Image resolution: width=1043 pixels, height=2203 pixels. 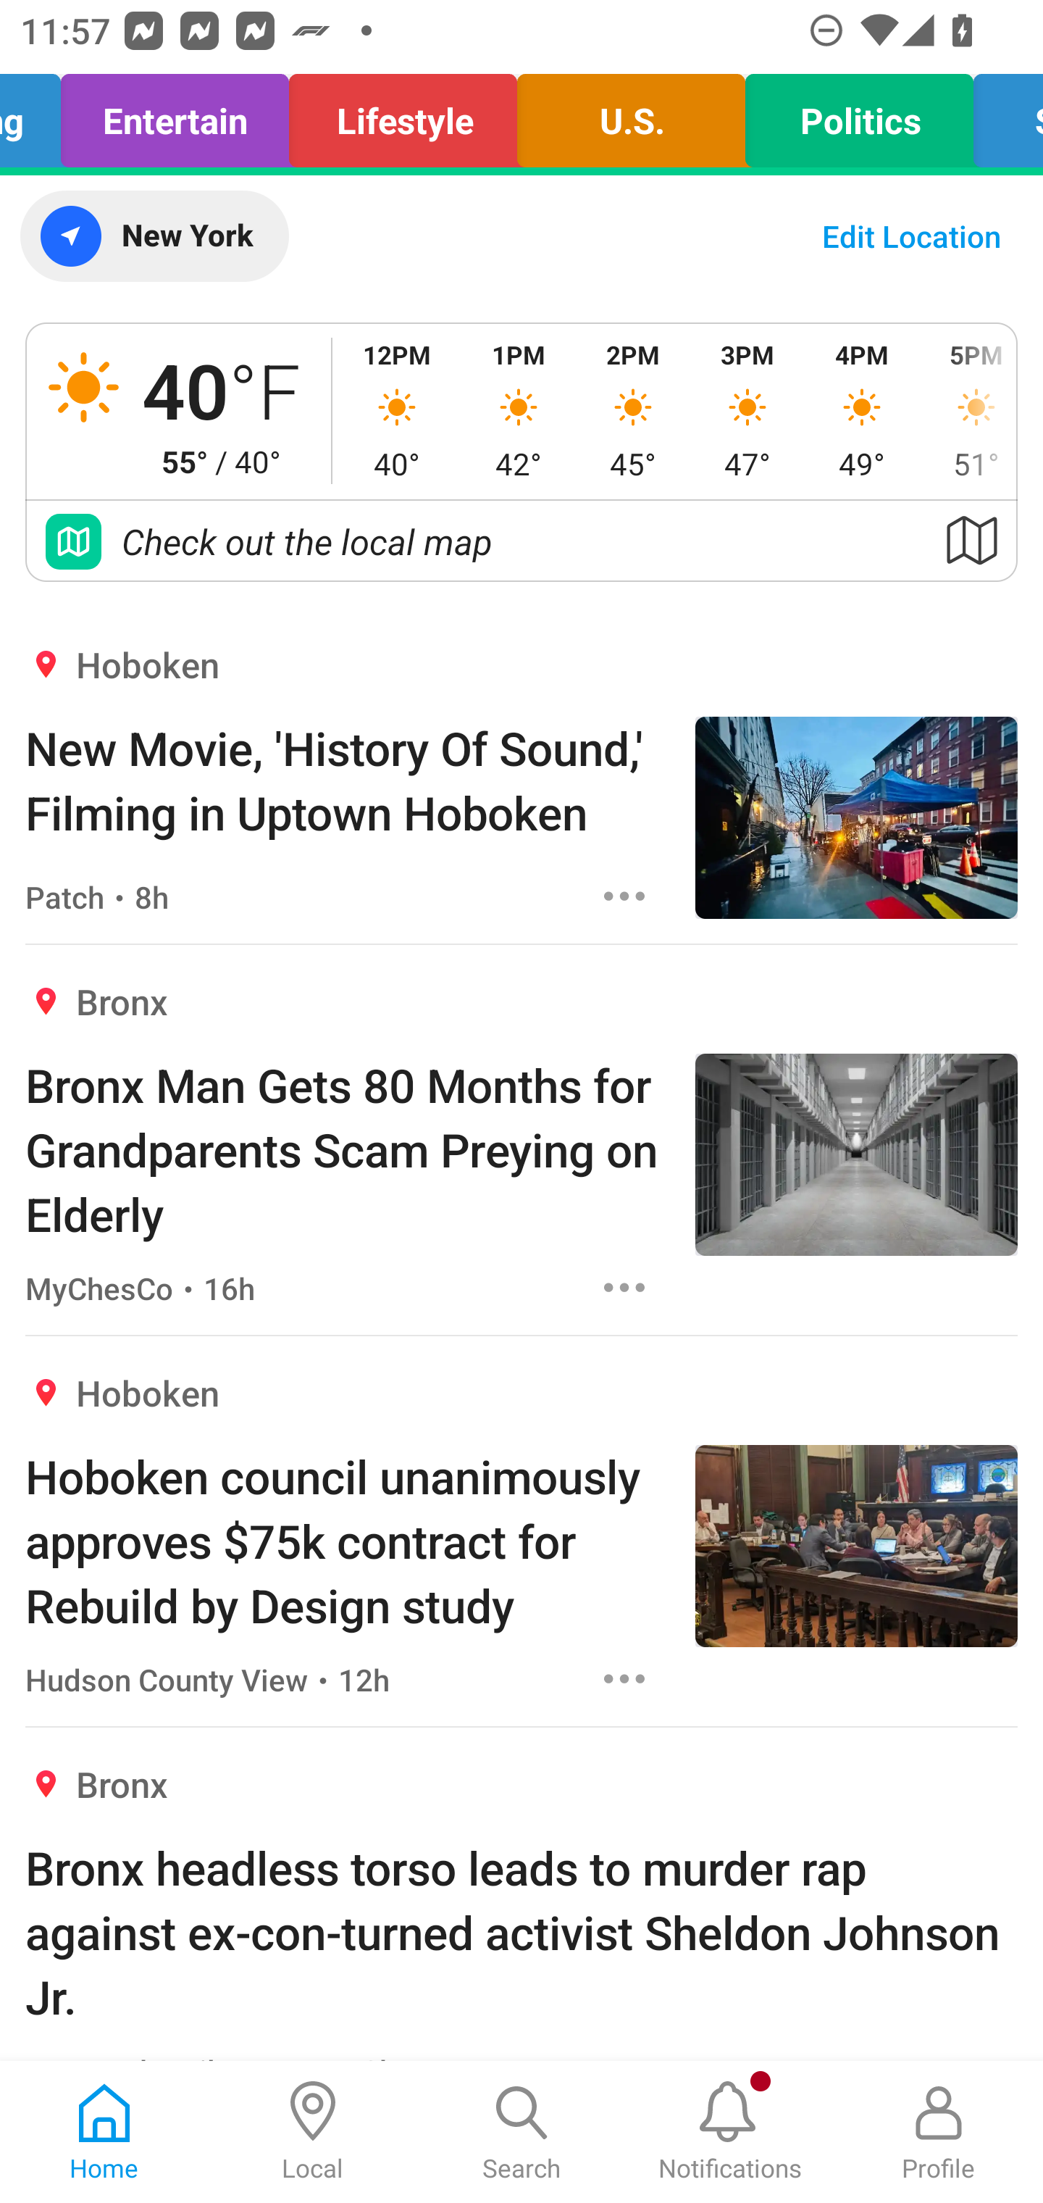 What do you see at coordinates (859, 114) in the screenshot?
I see `Politics` at bounding box center [859, 114].